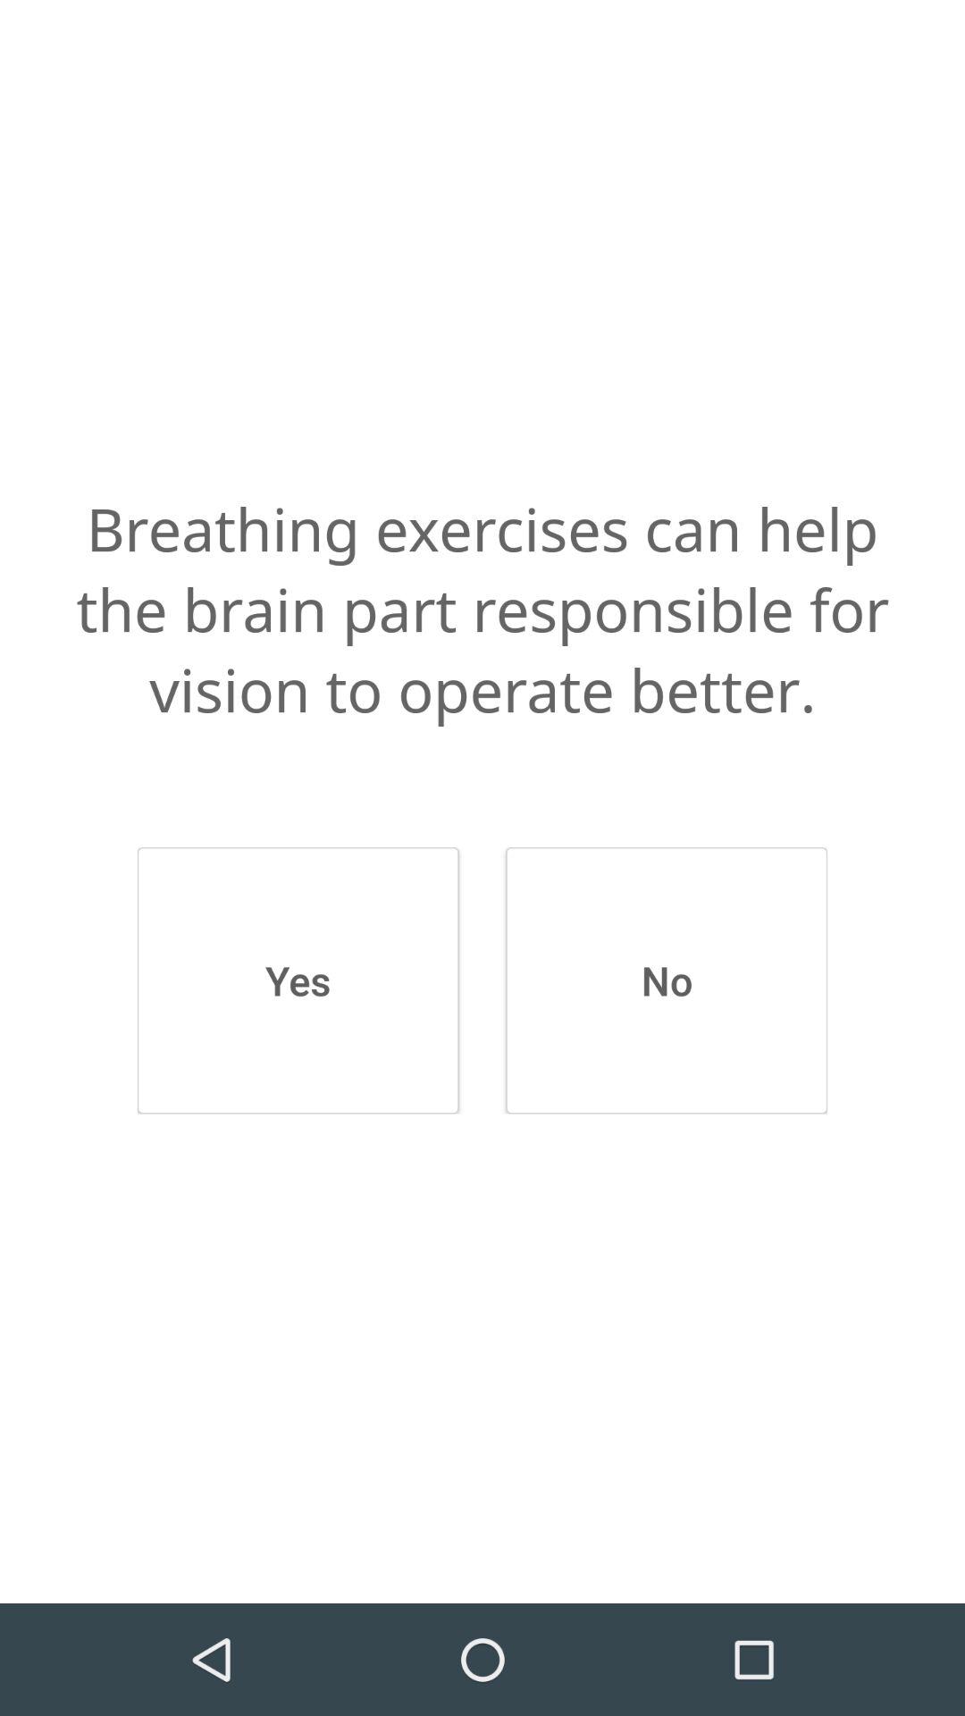 This screenshot has width=965, height=1716. What do you see at coordinates (298, 980) in the screenshot?
I see `tap icon below the breathing exercises can app` at bounding box center [298, 980].